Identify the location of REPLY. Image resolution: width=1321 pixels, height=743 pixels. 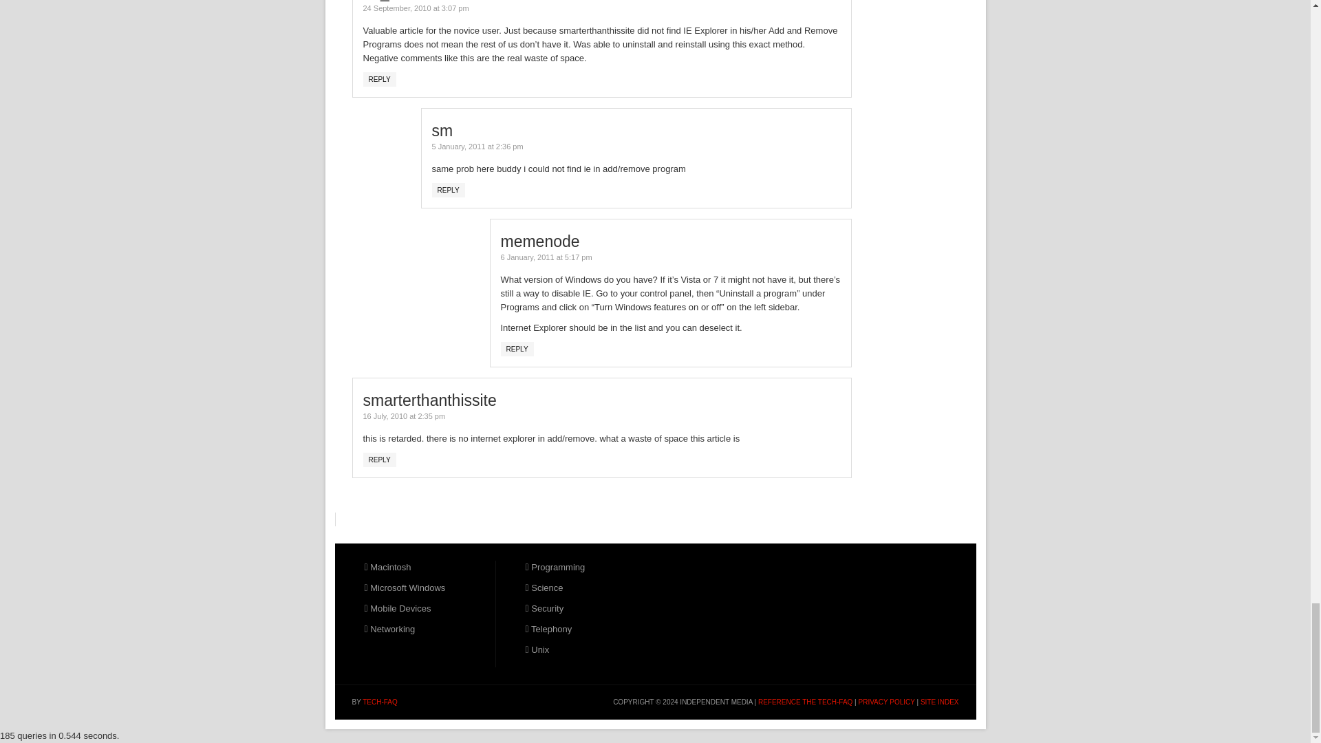
(380, 460).